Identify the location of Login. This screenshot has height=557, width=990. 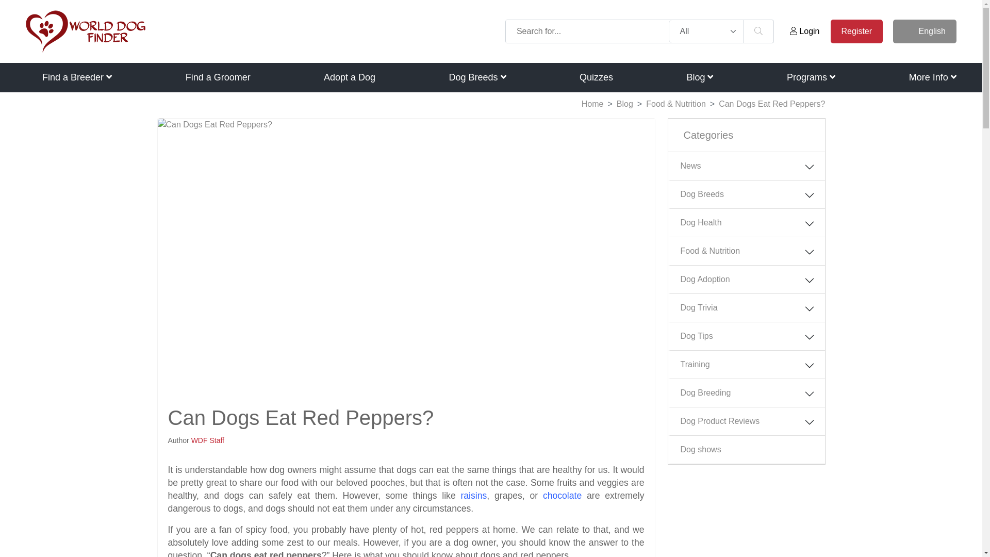
(804, 31).